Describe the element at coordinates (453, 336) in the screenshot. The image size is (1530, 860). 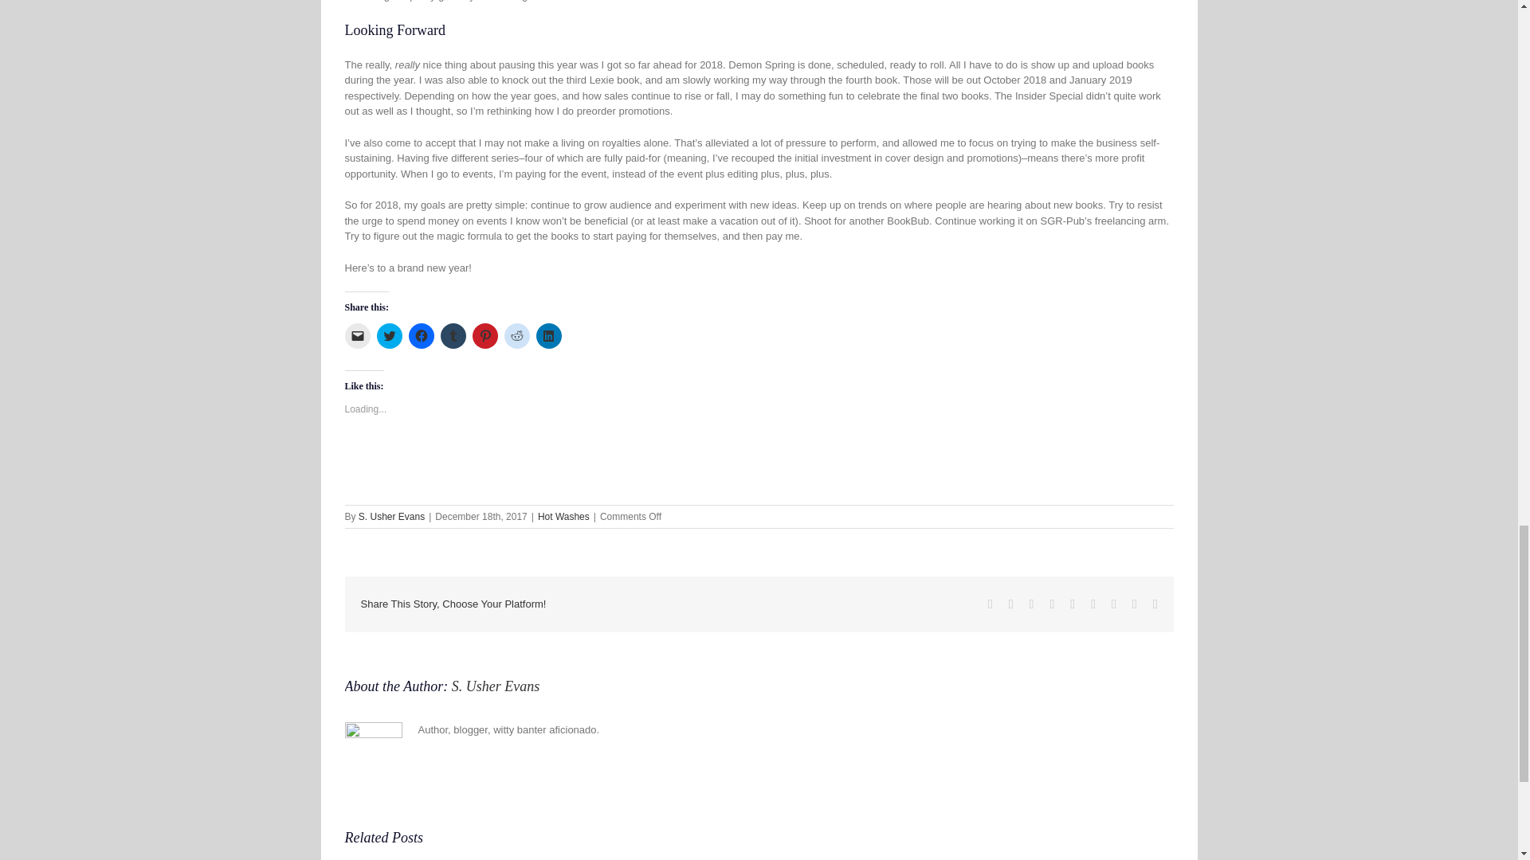
I see `Click to share on Tumblr` at that location.